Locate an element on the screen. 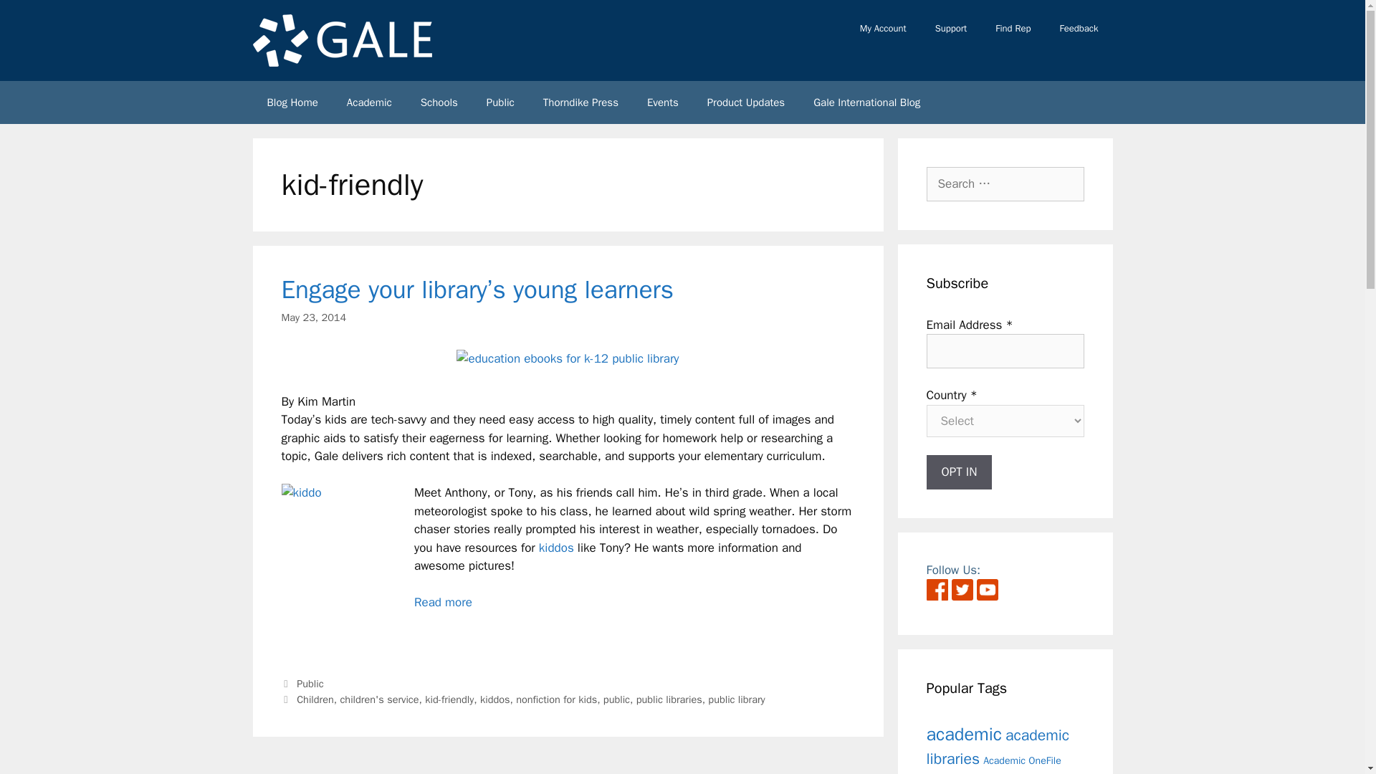  Academic OneFile is located at coordinates (1022, 760).